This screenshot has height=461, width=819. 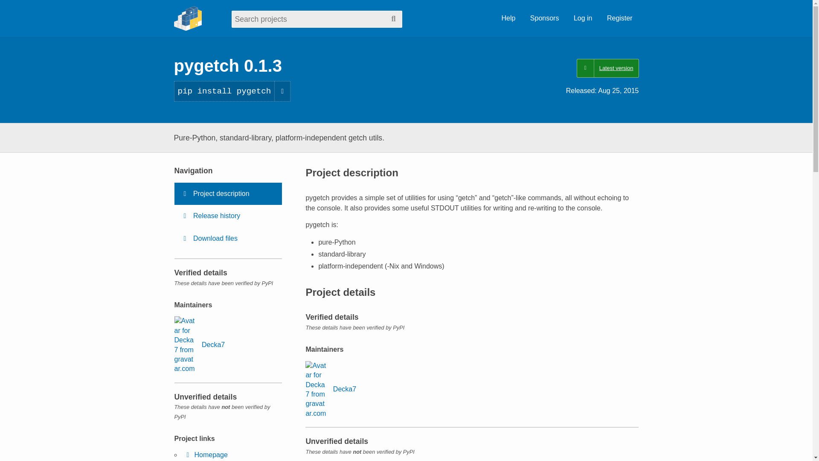 What do you see at coordinates (393, 19) in the screenshot?
I see `Search` at bounding box center [393, 19].